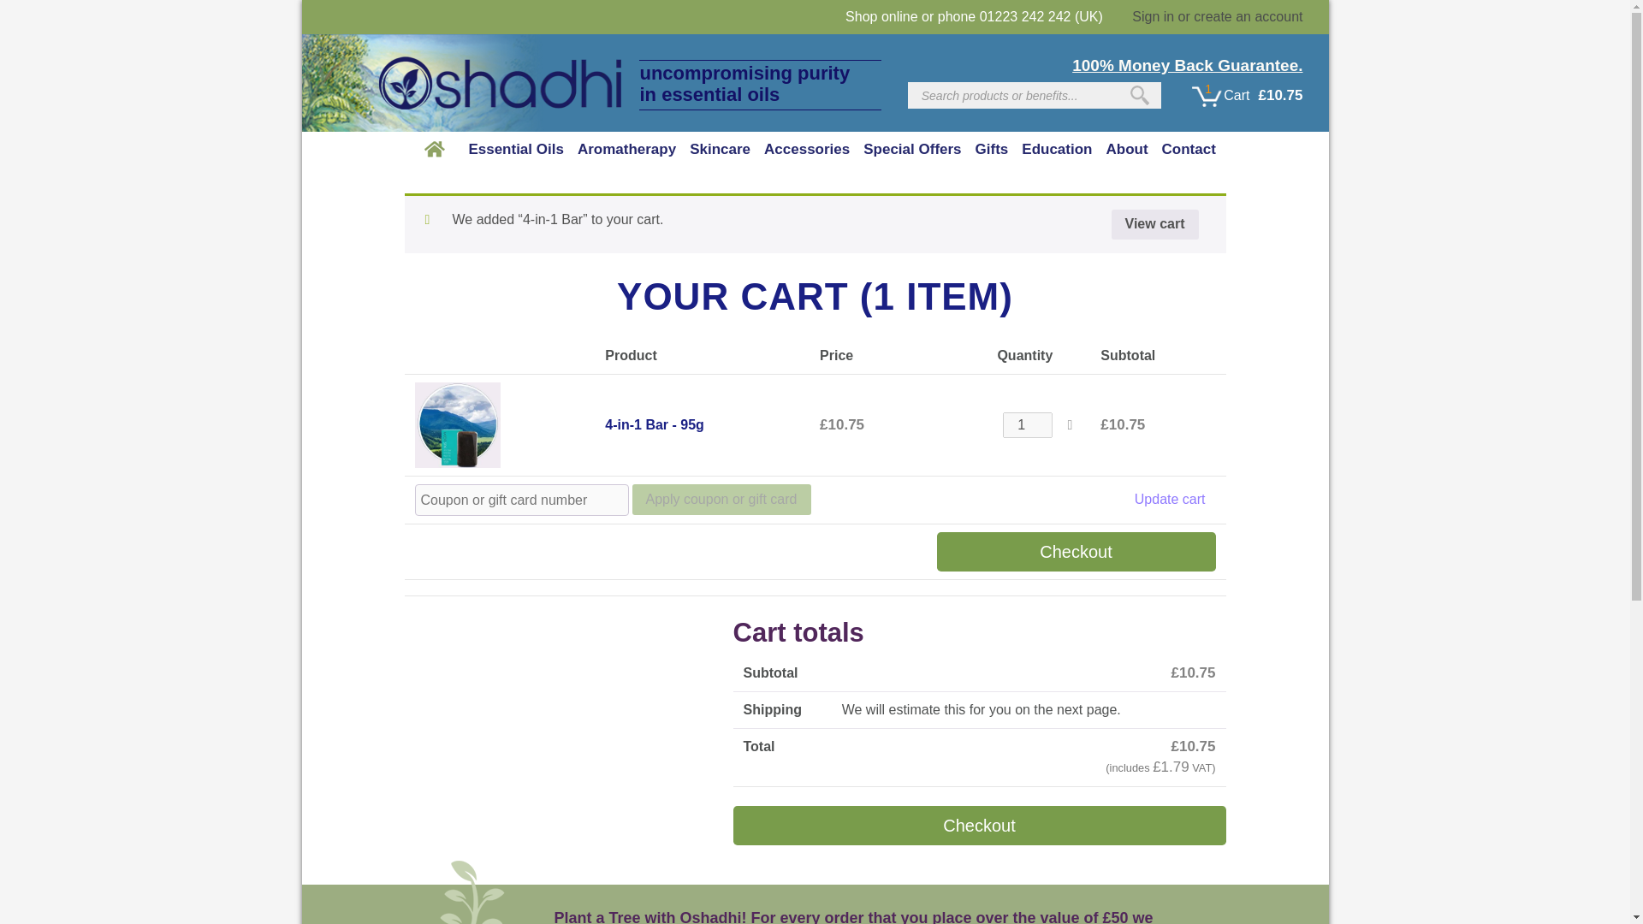 This screenshot has height=924, width=1643. Describe the element at coordinates (626, 149) in the screenshot. I see `Aromatherapy` at that location.